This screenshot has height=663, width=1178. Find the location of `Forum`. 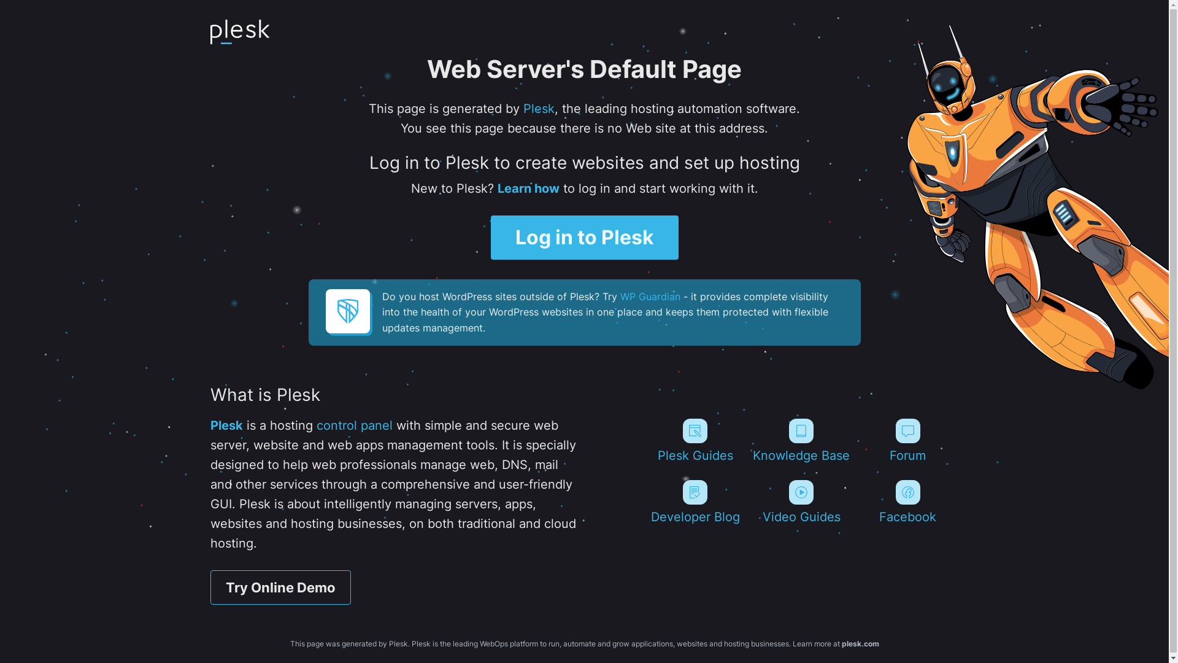

Forum is located at coordinates (908, 441).